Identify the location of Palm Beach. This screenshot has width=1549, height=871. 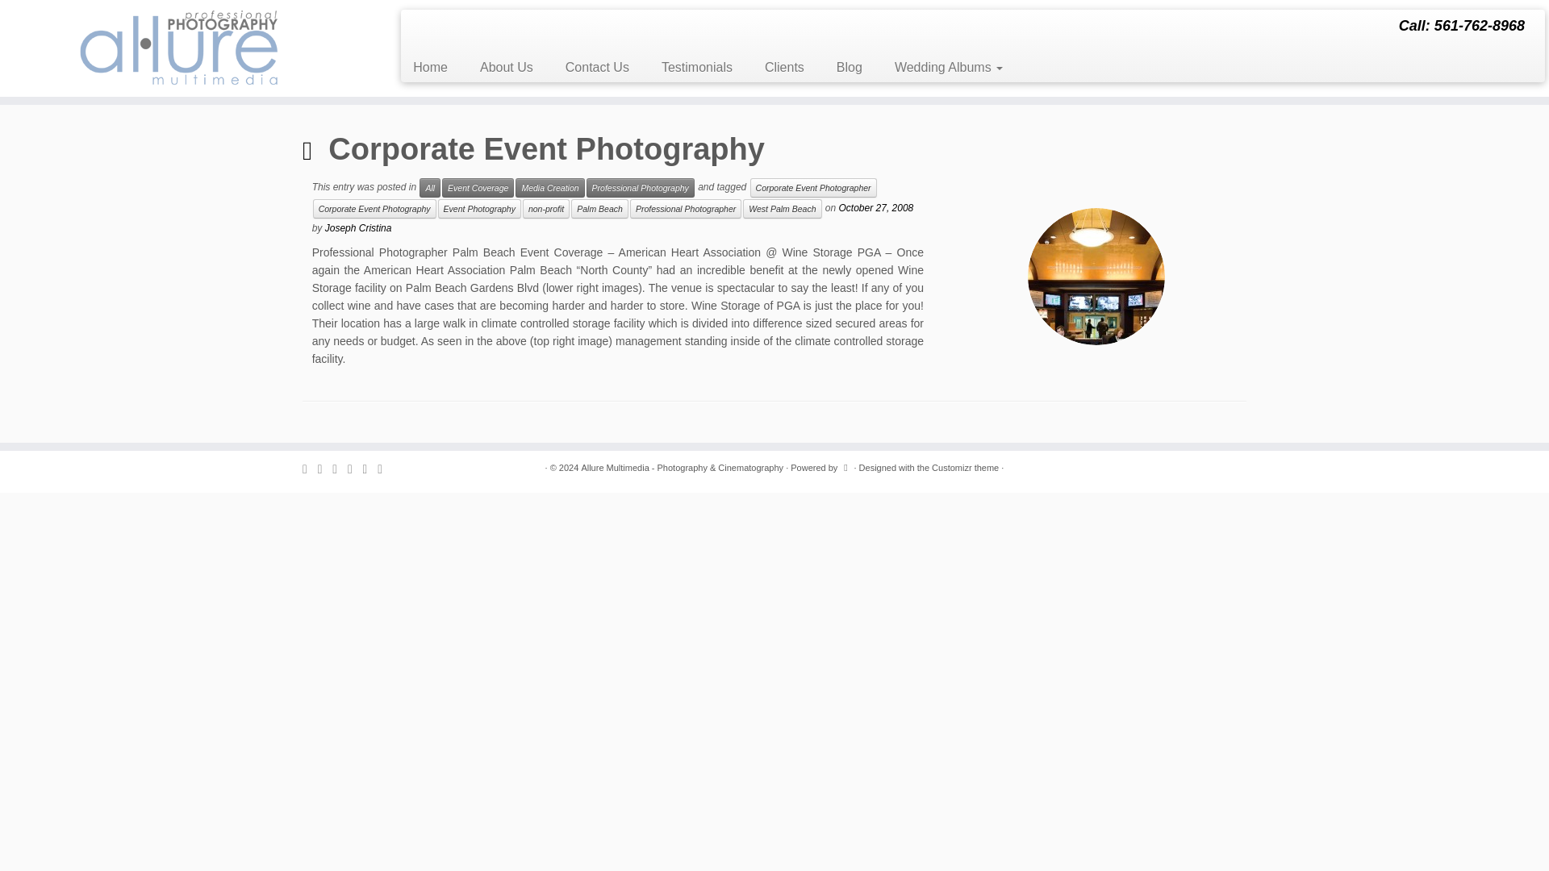
(600, 209).